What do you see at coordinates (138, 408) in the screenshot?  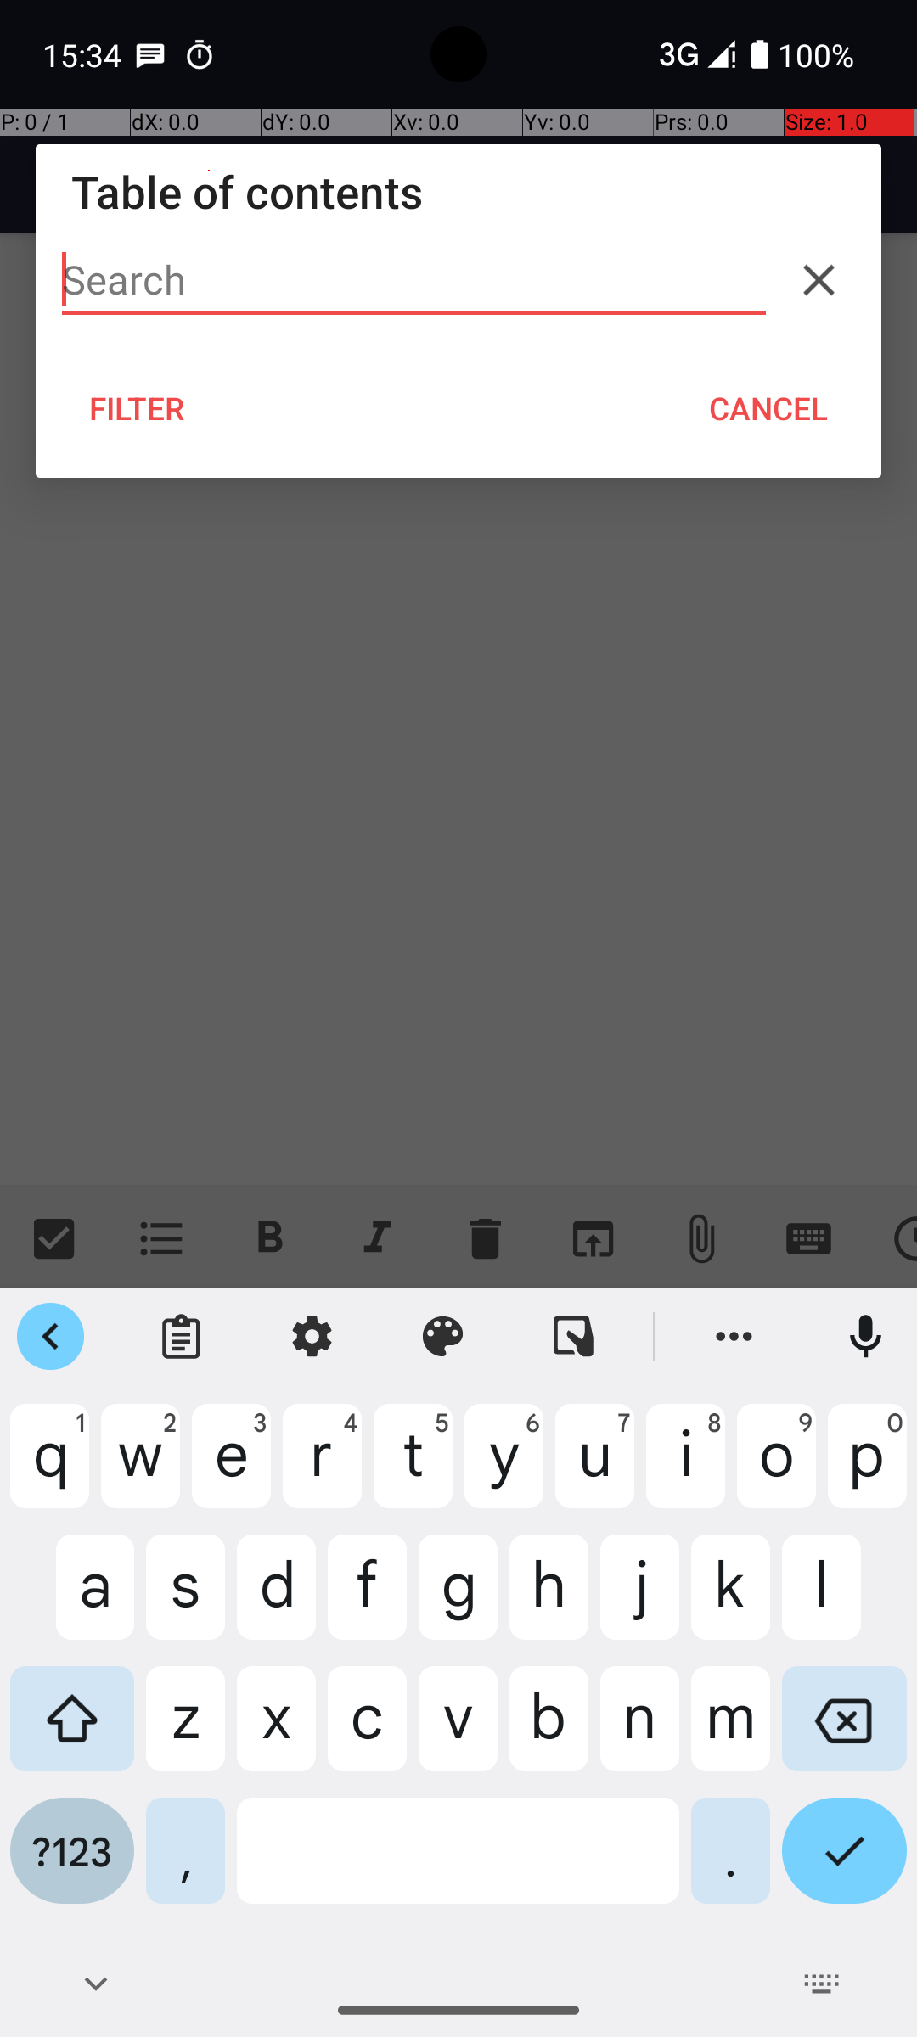 I see `FILTER` at bounding box center [138, 408].